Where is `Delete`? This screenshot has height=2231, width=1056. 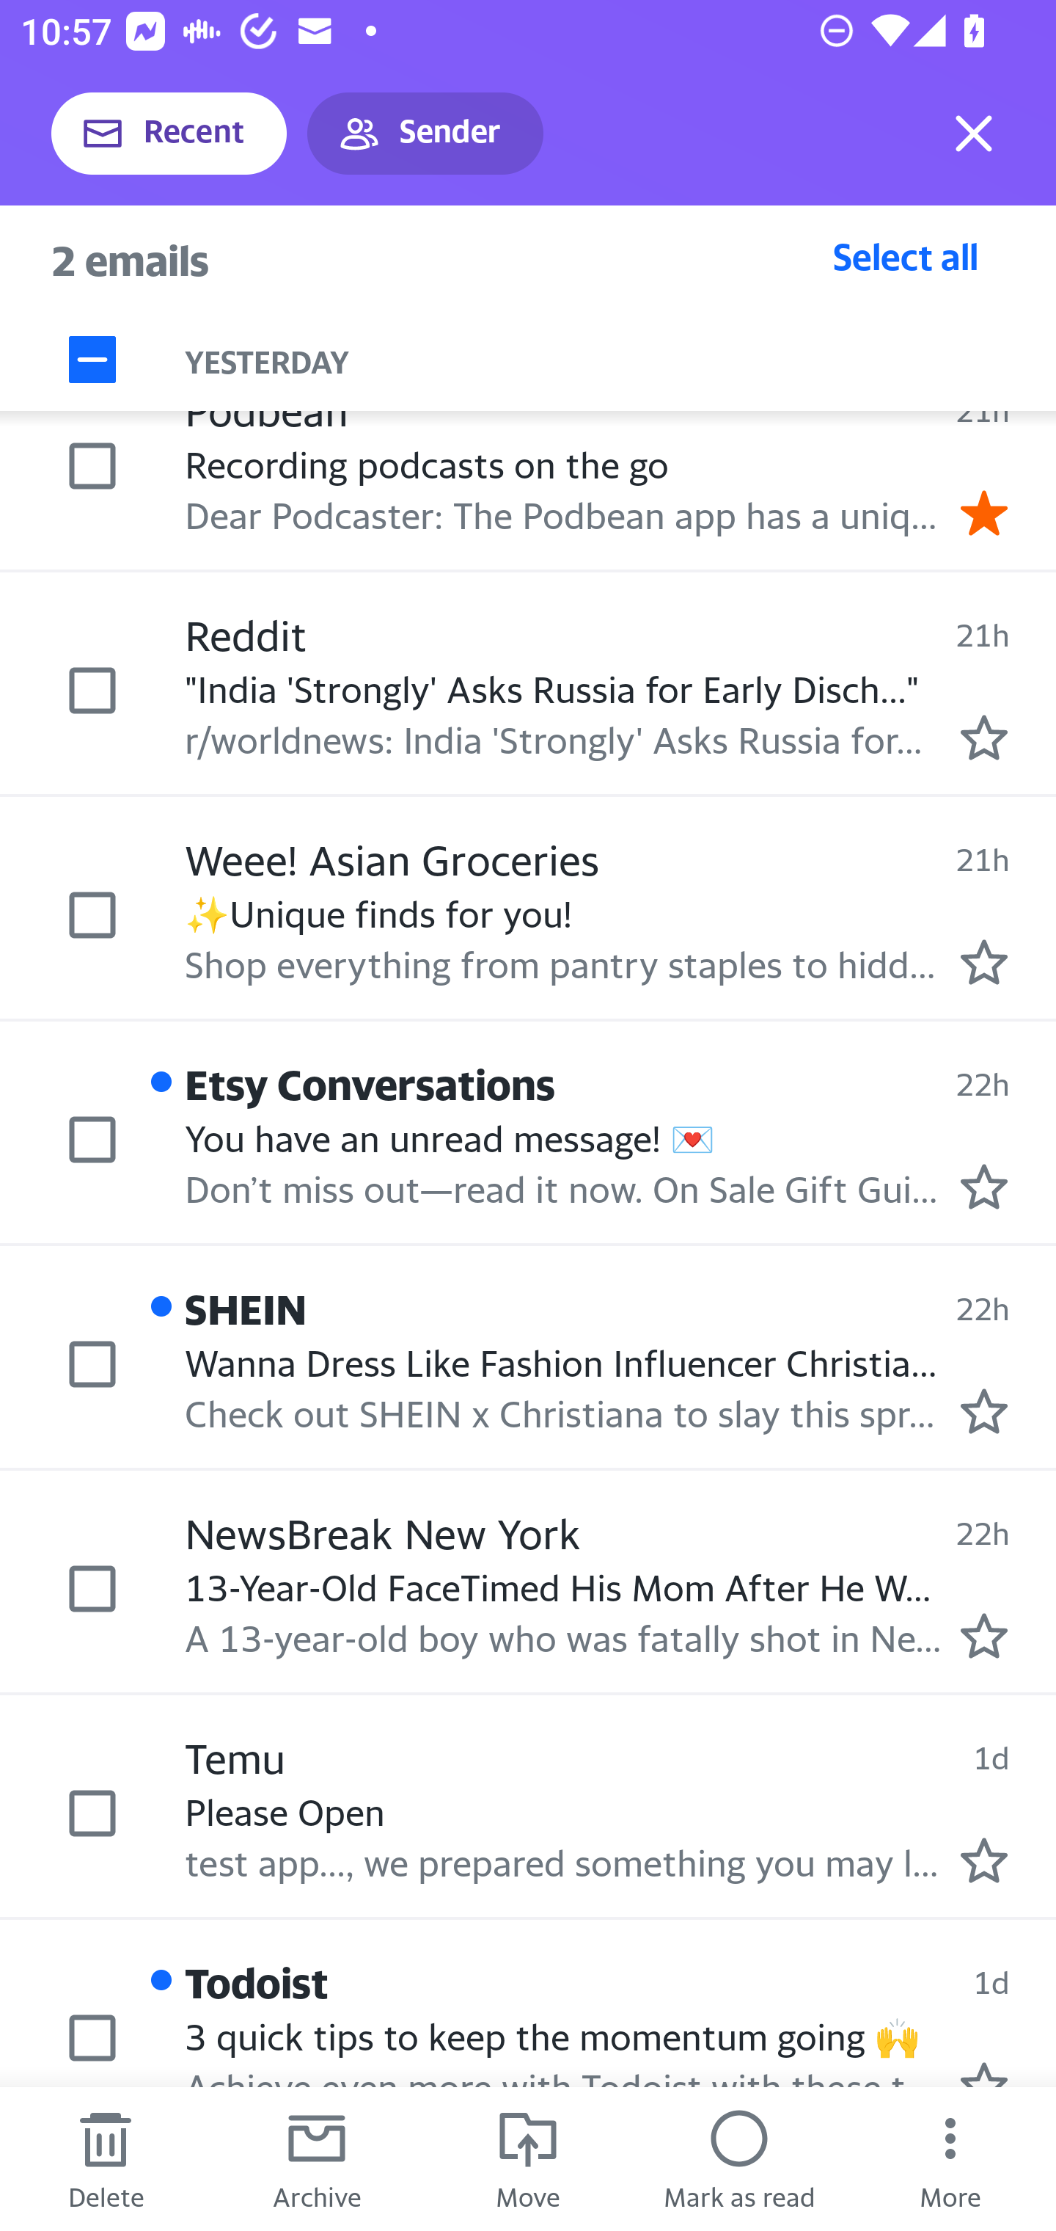
Delete is located at coordinates (106, 2159).